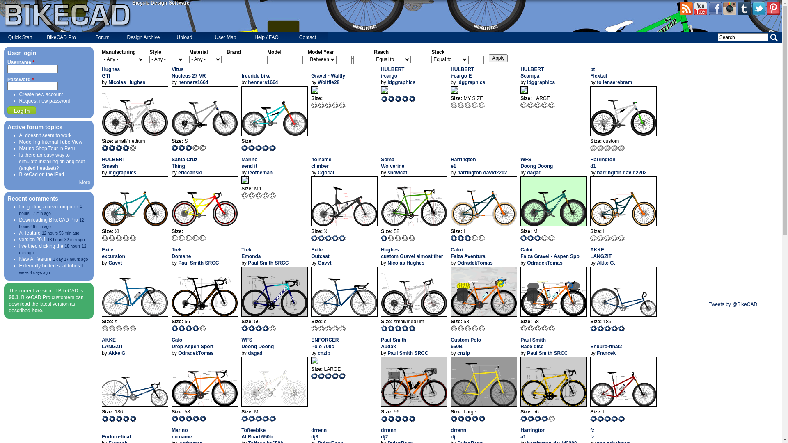 The width and height of the screenshot is (788, 443). Describe the element at coordinates (384, 418) in the screenshot. I see `Give Audax 1/5` at that location.